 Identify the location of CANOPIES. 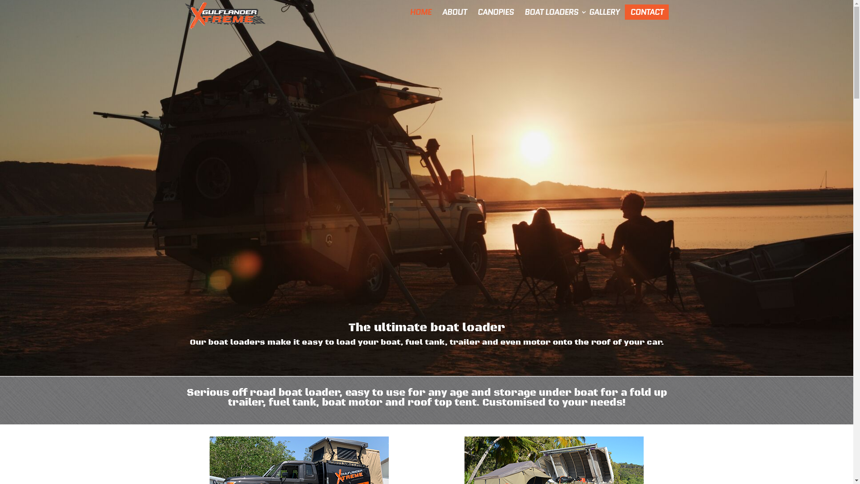
(495, 12).